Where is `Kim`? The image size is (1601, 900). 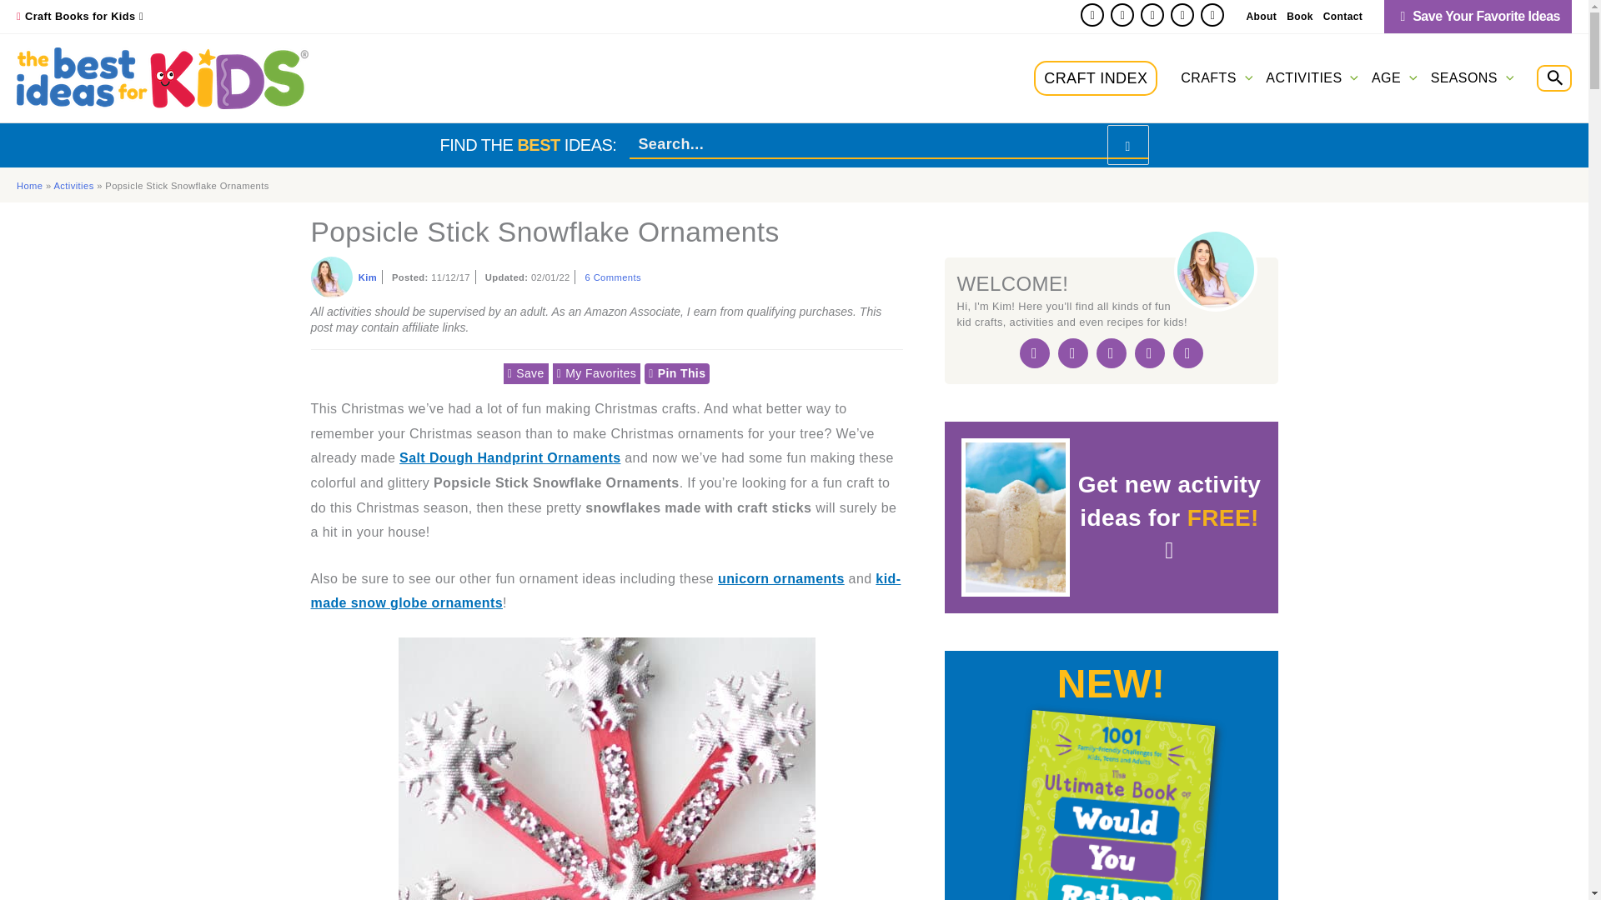
Kim is located at coordinates (331, 277).